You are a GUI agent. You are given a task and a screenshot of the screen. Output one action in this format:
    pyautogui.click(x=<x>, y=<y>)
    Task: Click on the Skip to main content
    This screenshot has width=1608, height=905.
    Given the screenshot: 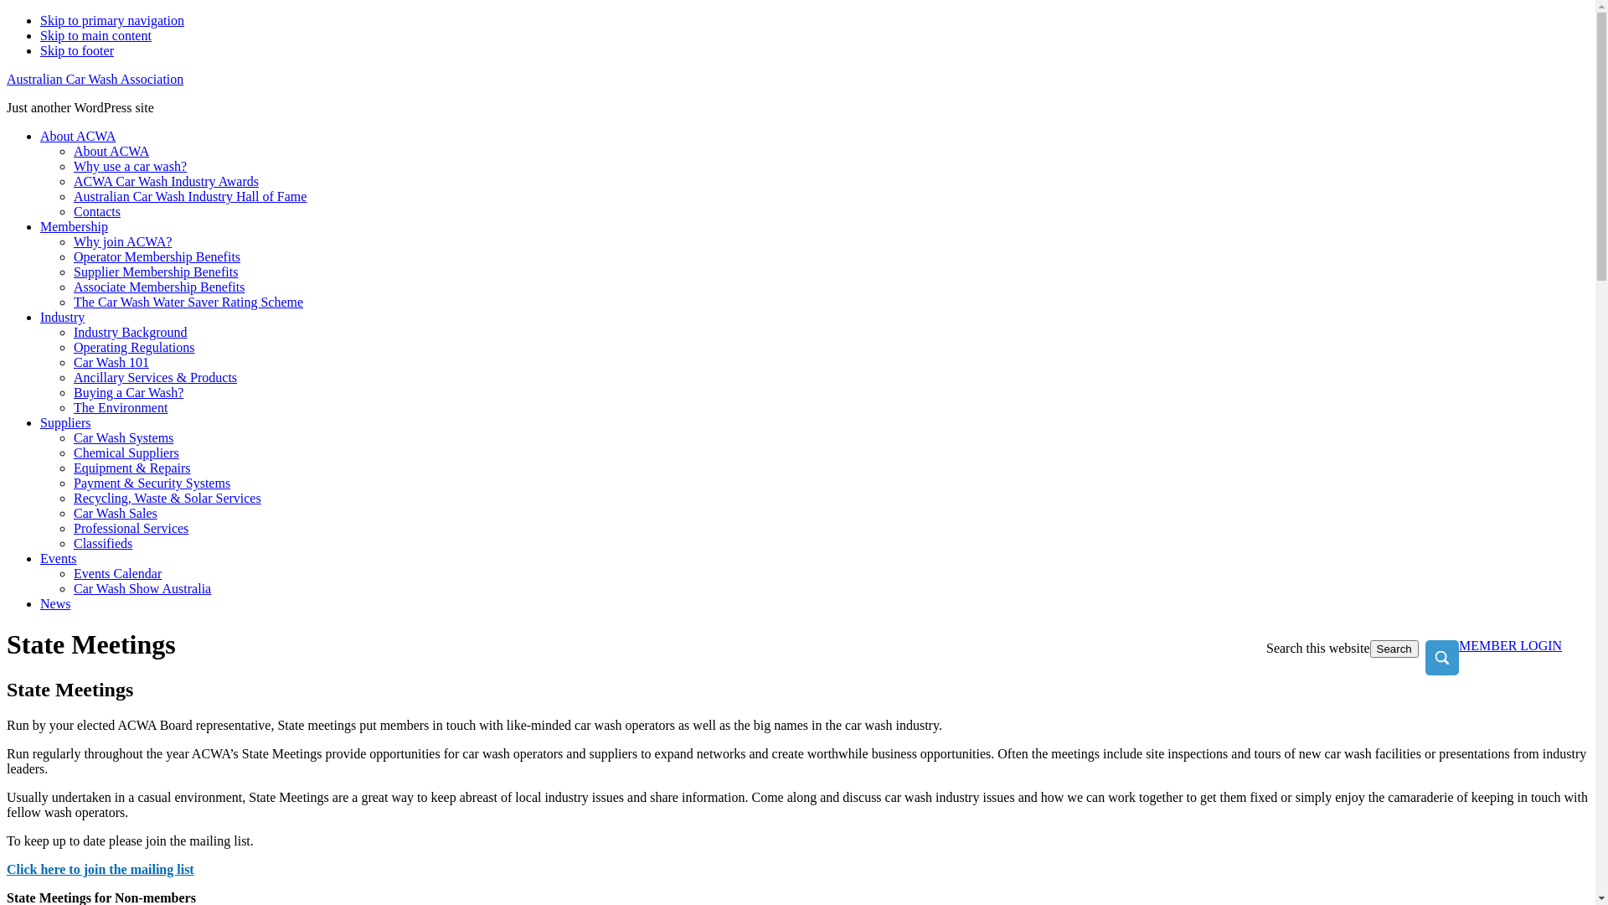 What is the action you would take?
    pyautogui.click(x=95, y=35)
    